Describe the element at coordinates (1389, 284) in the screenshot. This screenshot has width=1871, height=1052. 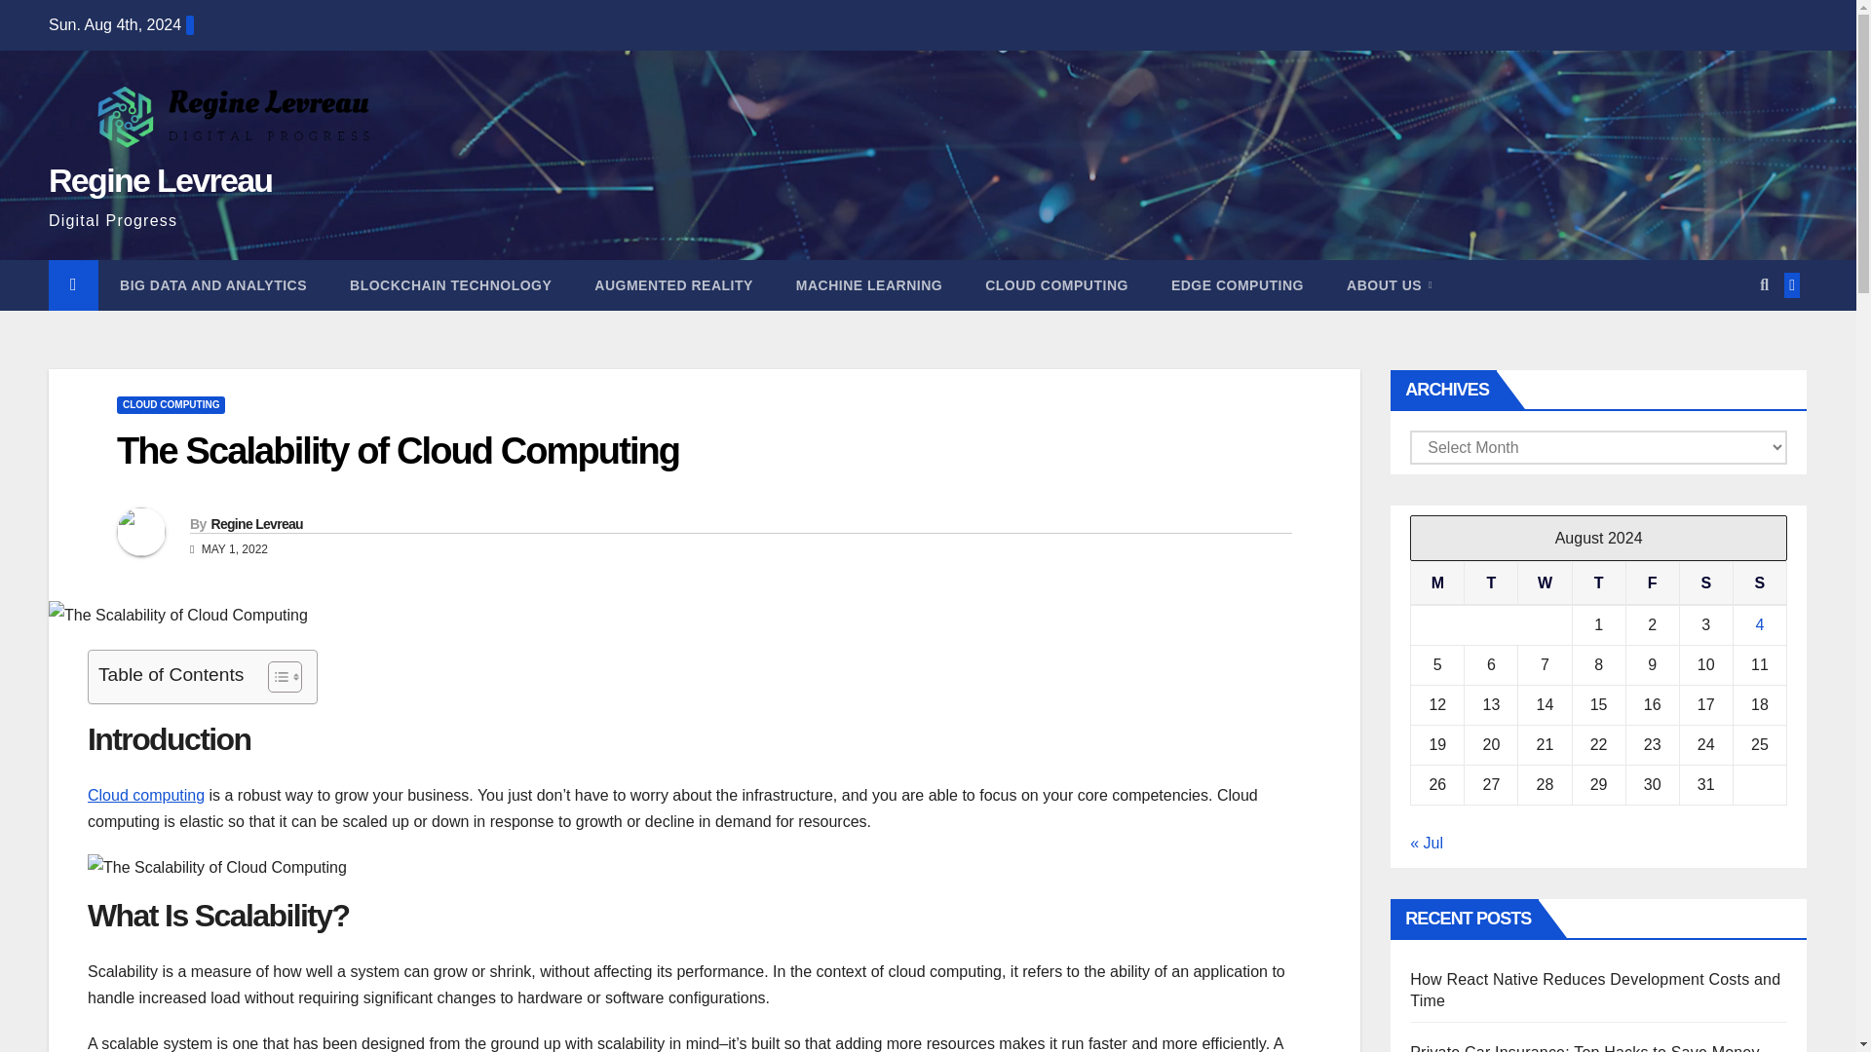
I see `About Us` at that location.